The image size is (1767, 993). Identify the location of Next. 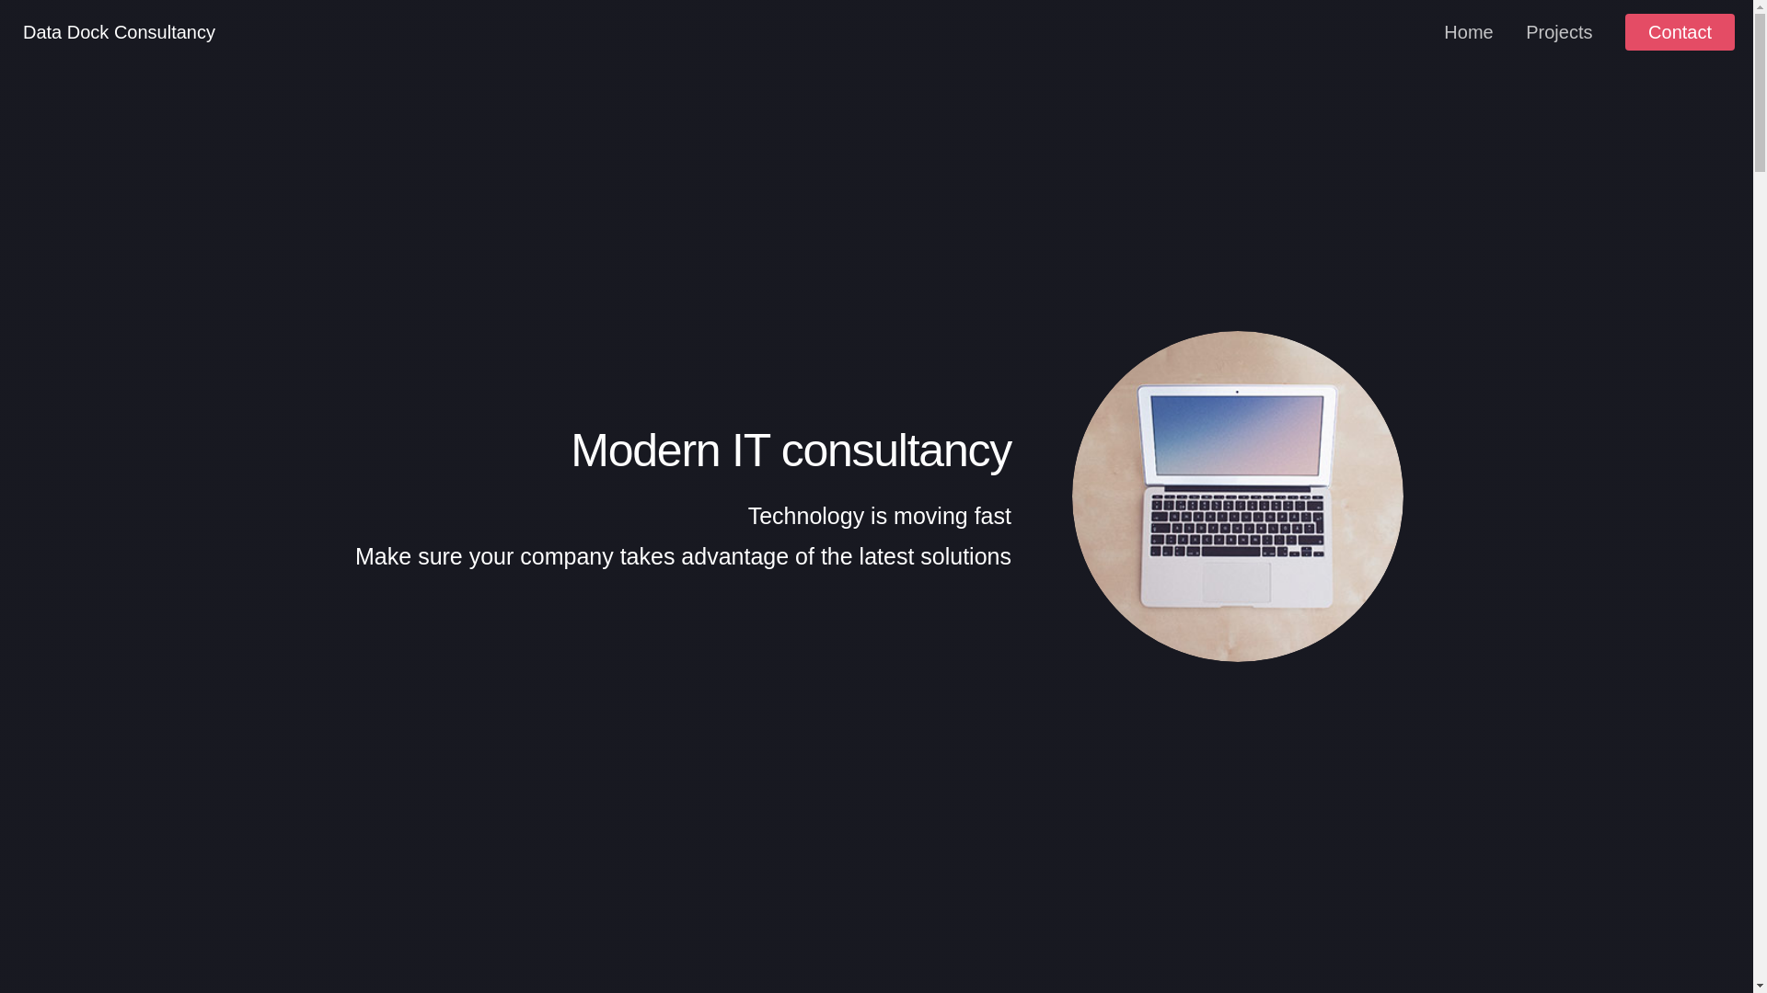
(876, 947).